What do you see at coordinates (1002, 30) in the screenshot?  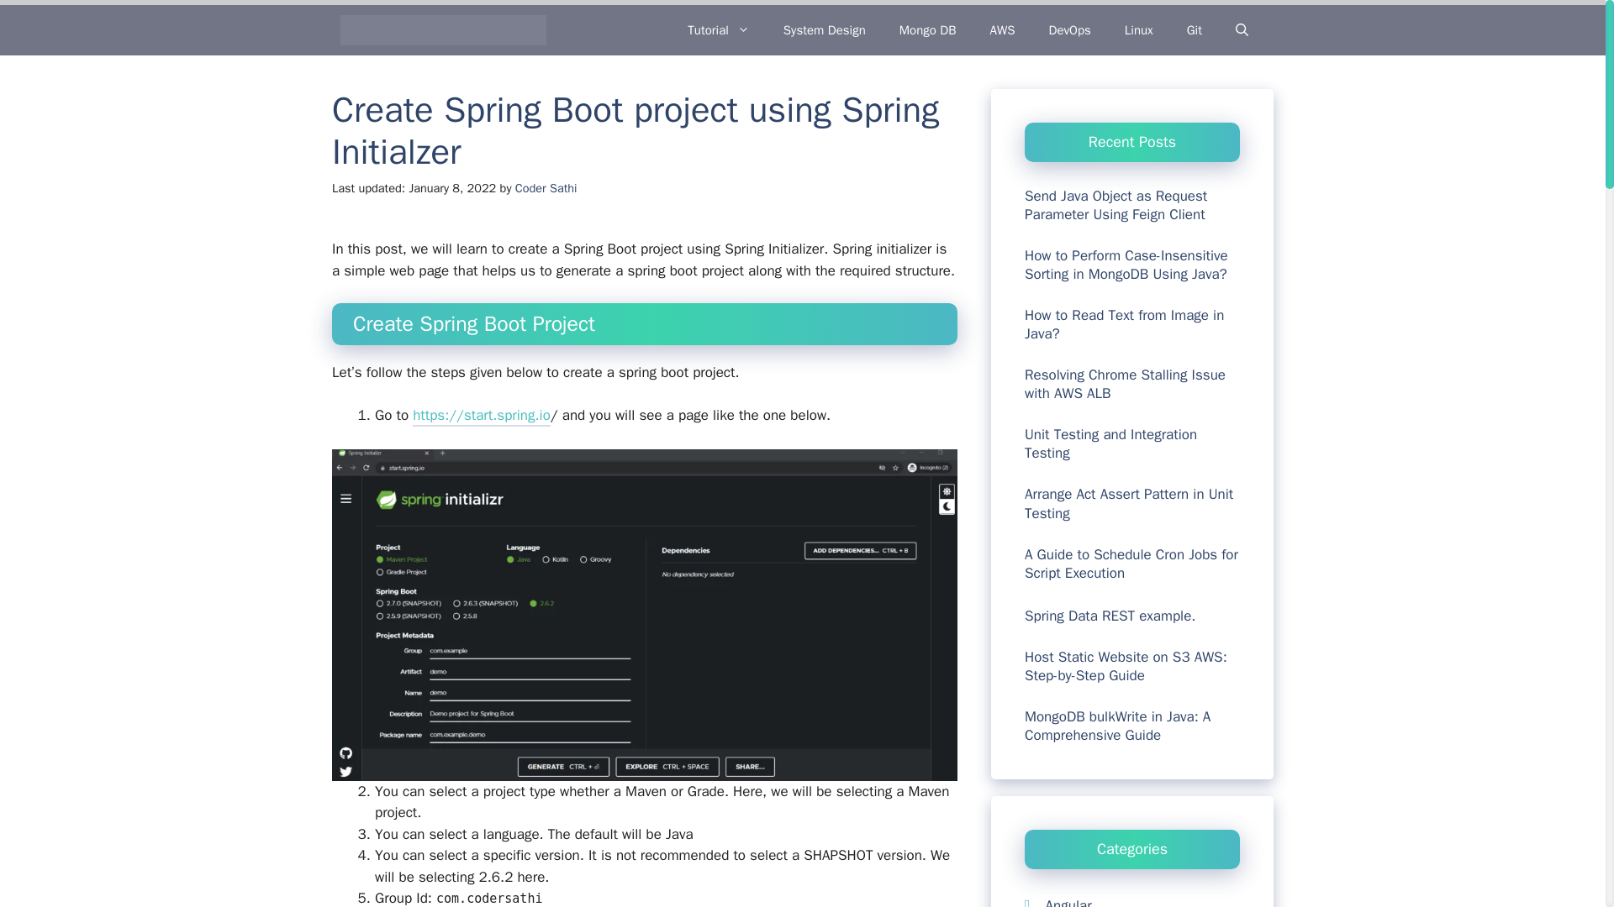 I see `AWS` at bounding box center [1002, 30].